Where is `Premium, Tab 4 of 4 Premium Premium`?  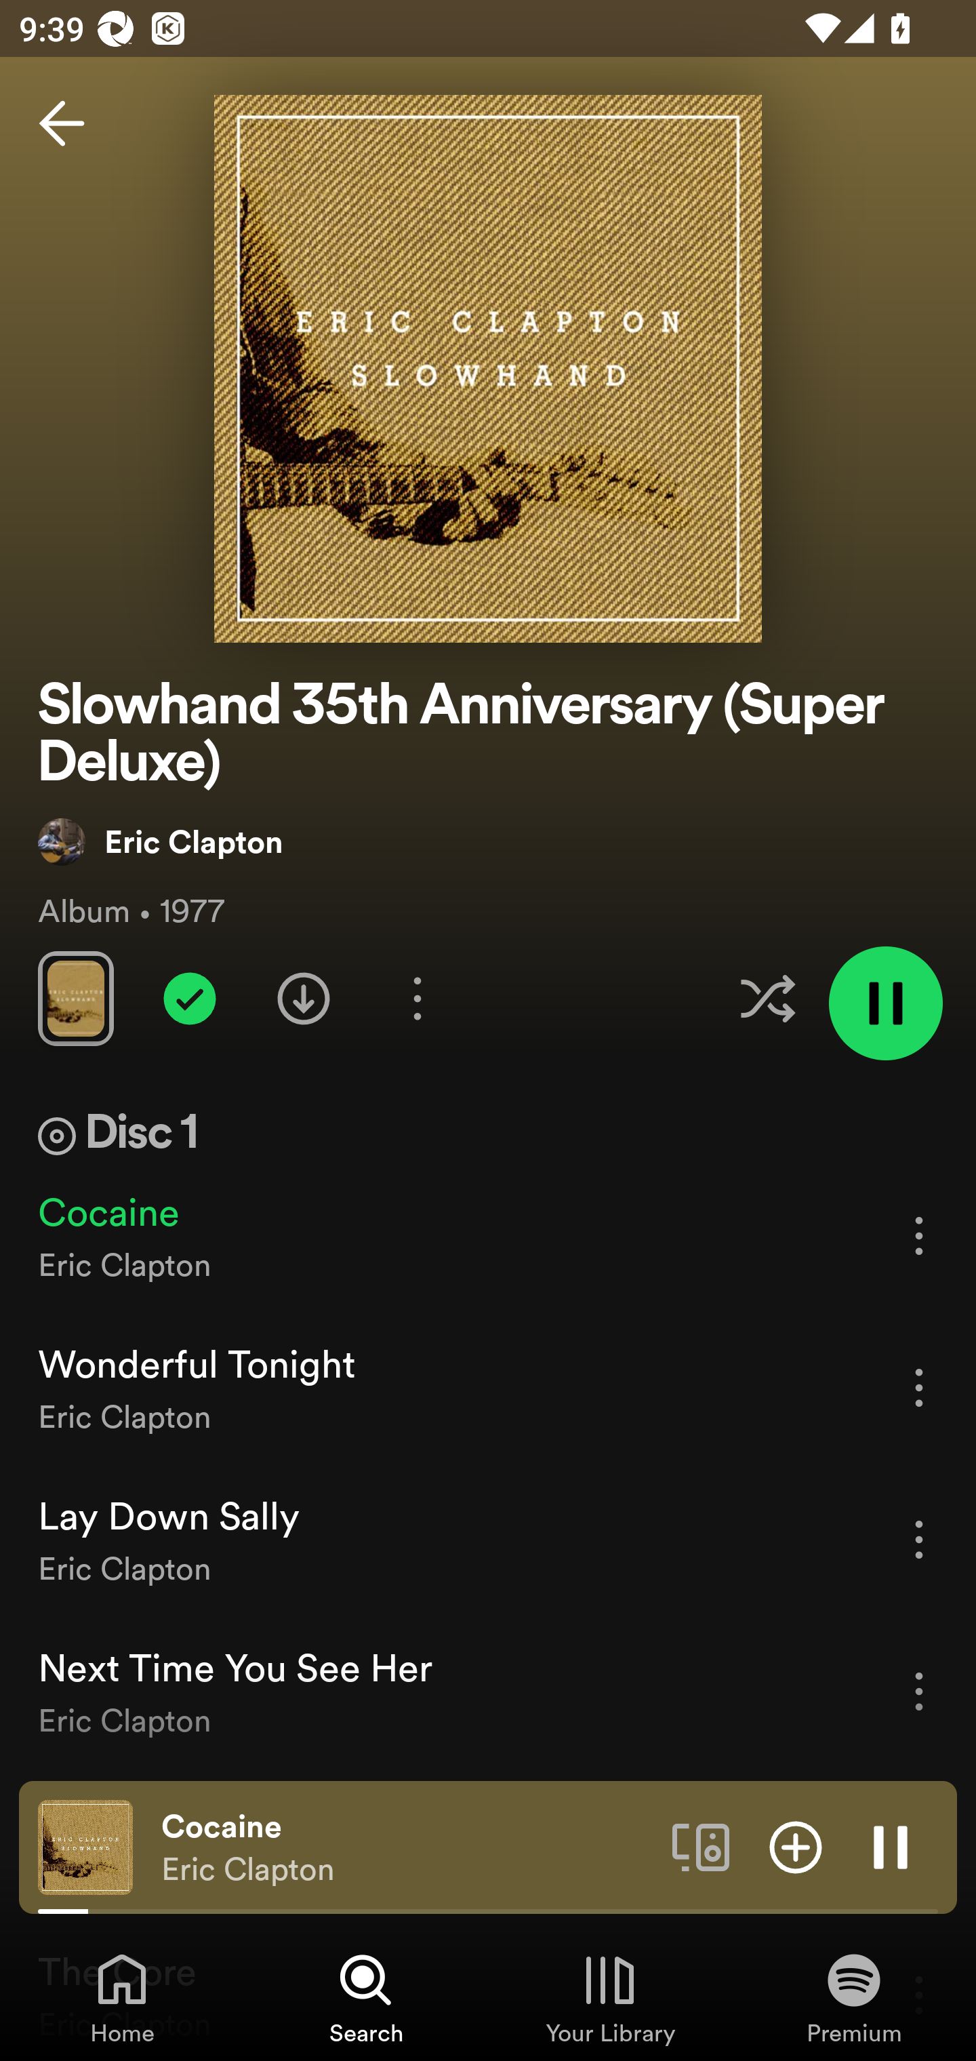 Premium, Tab 4 of 4 Premium Premium is located at coordinates (854, 1997).